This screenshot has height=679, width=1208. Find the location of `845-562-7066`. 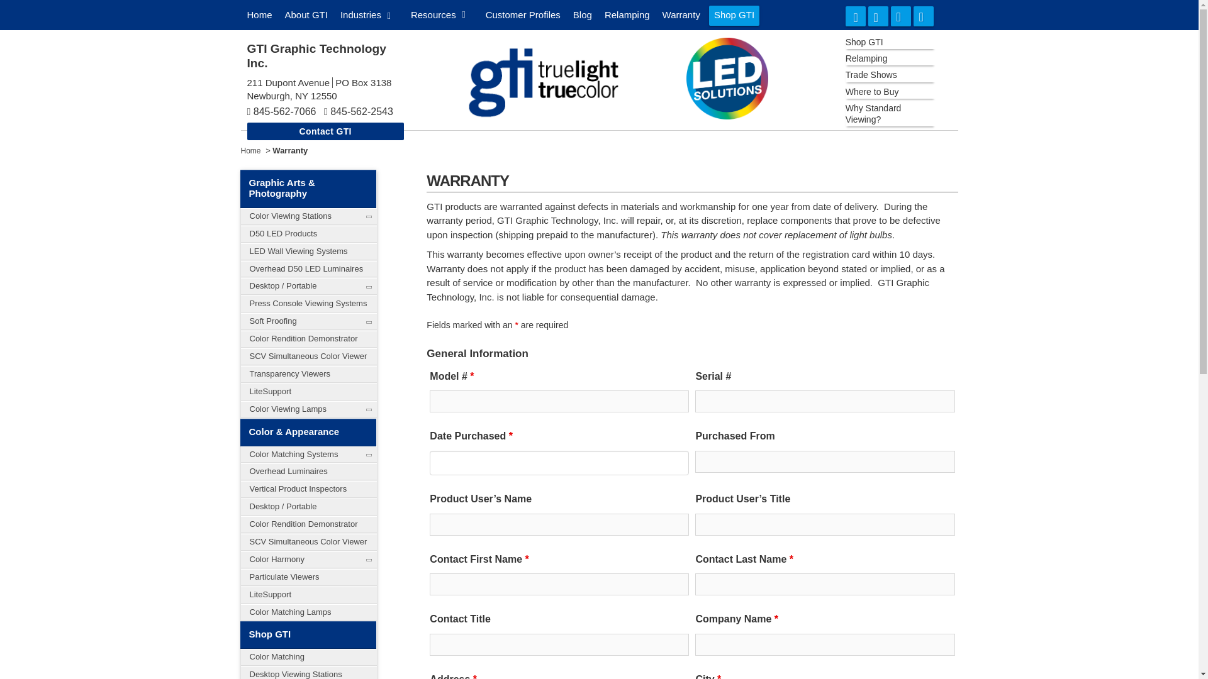

845-562-7066 is located at coordinates (285, 111).